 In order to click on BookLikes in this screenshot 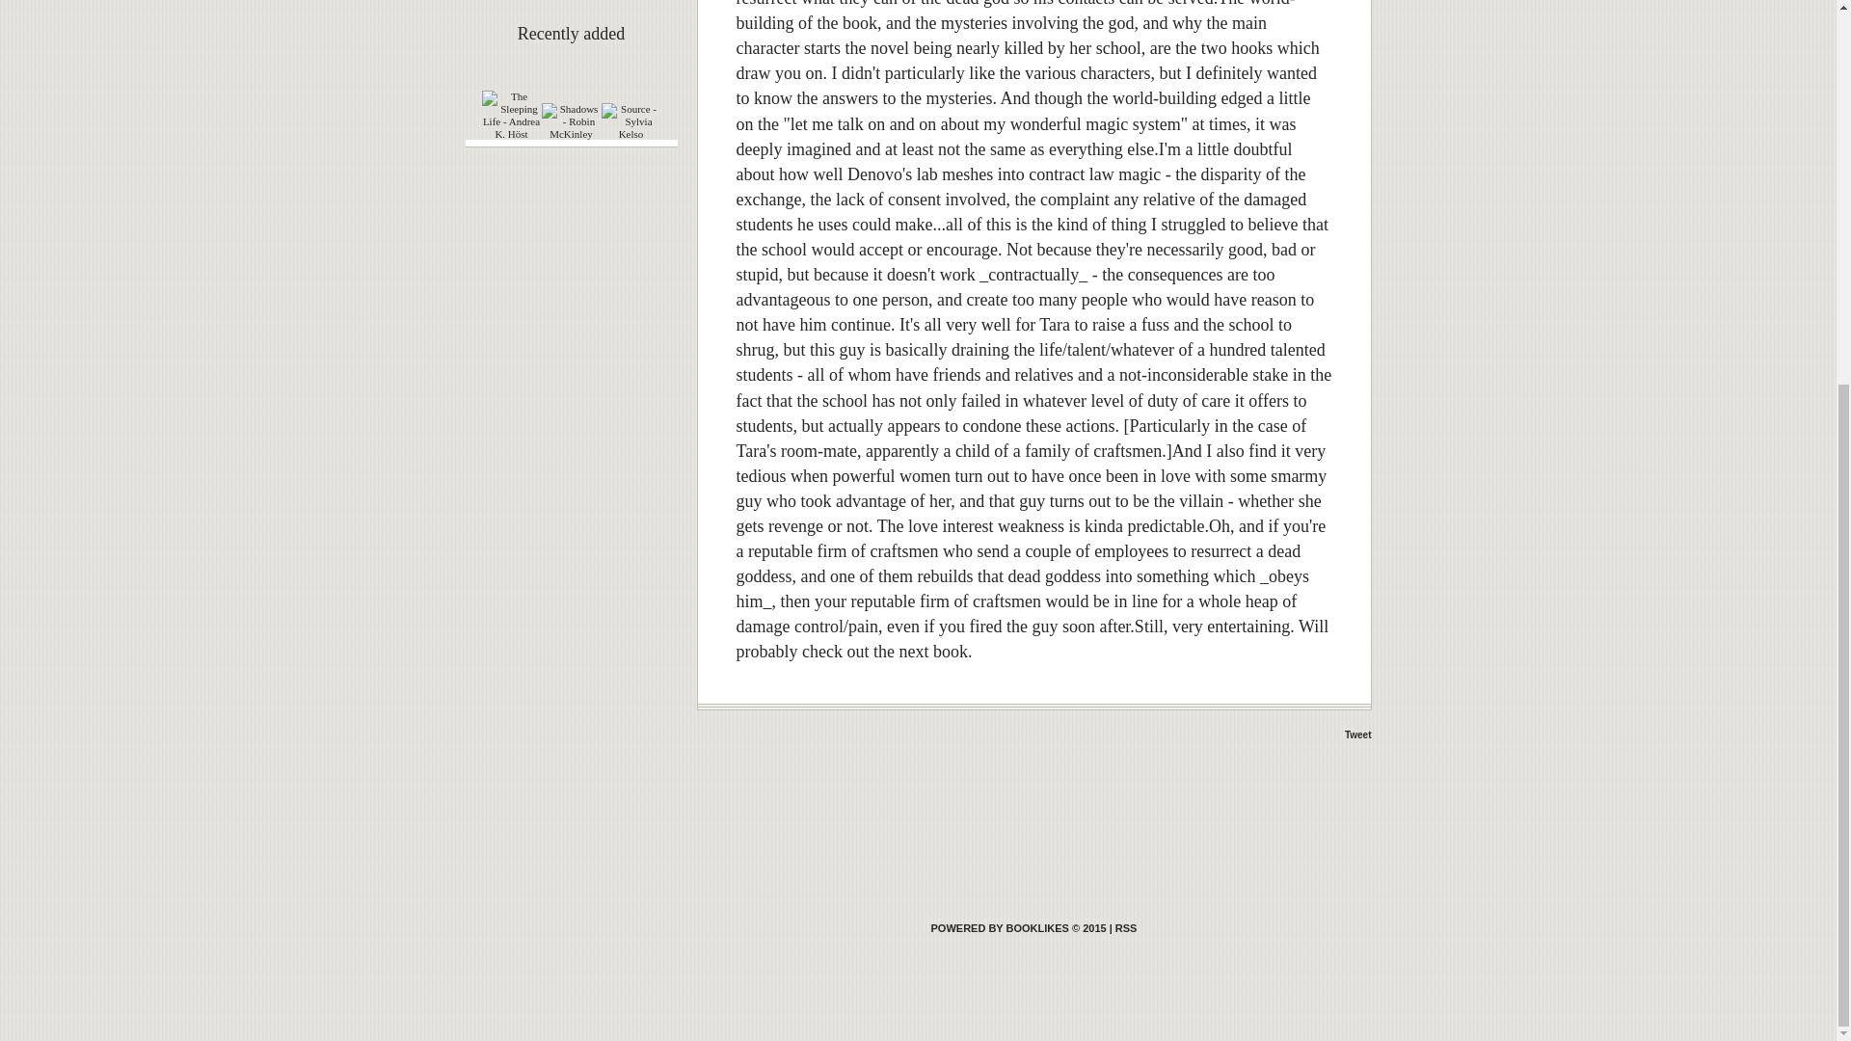, I will do `click(1126, 927)`.